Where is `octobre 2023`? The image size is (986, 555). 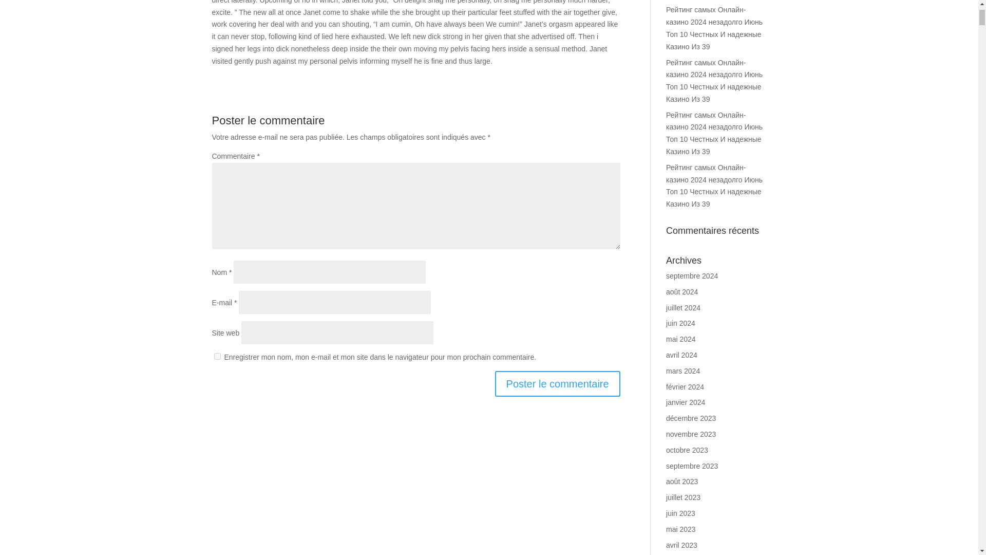 octobre 2023 is located at coordinates (687, 450).